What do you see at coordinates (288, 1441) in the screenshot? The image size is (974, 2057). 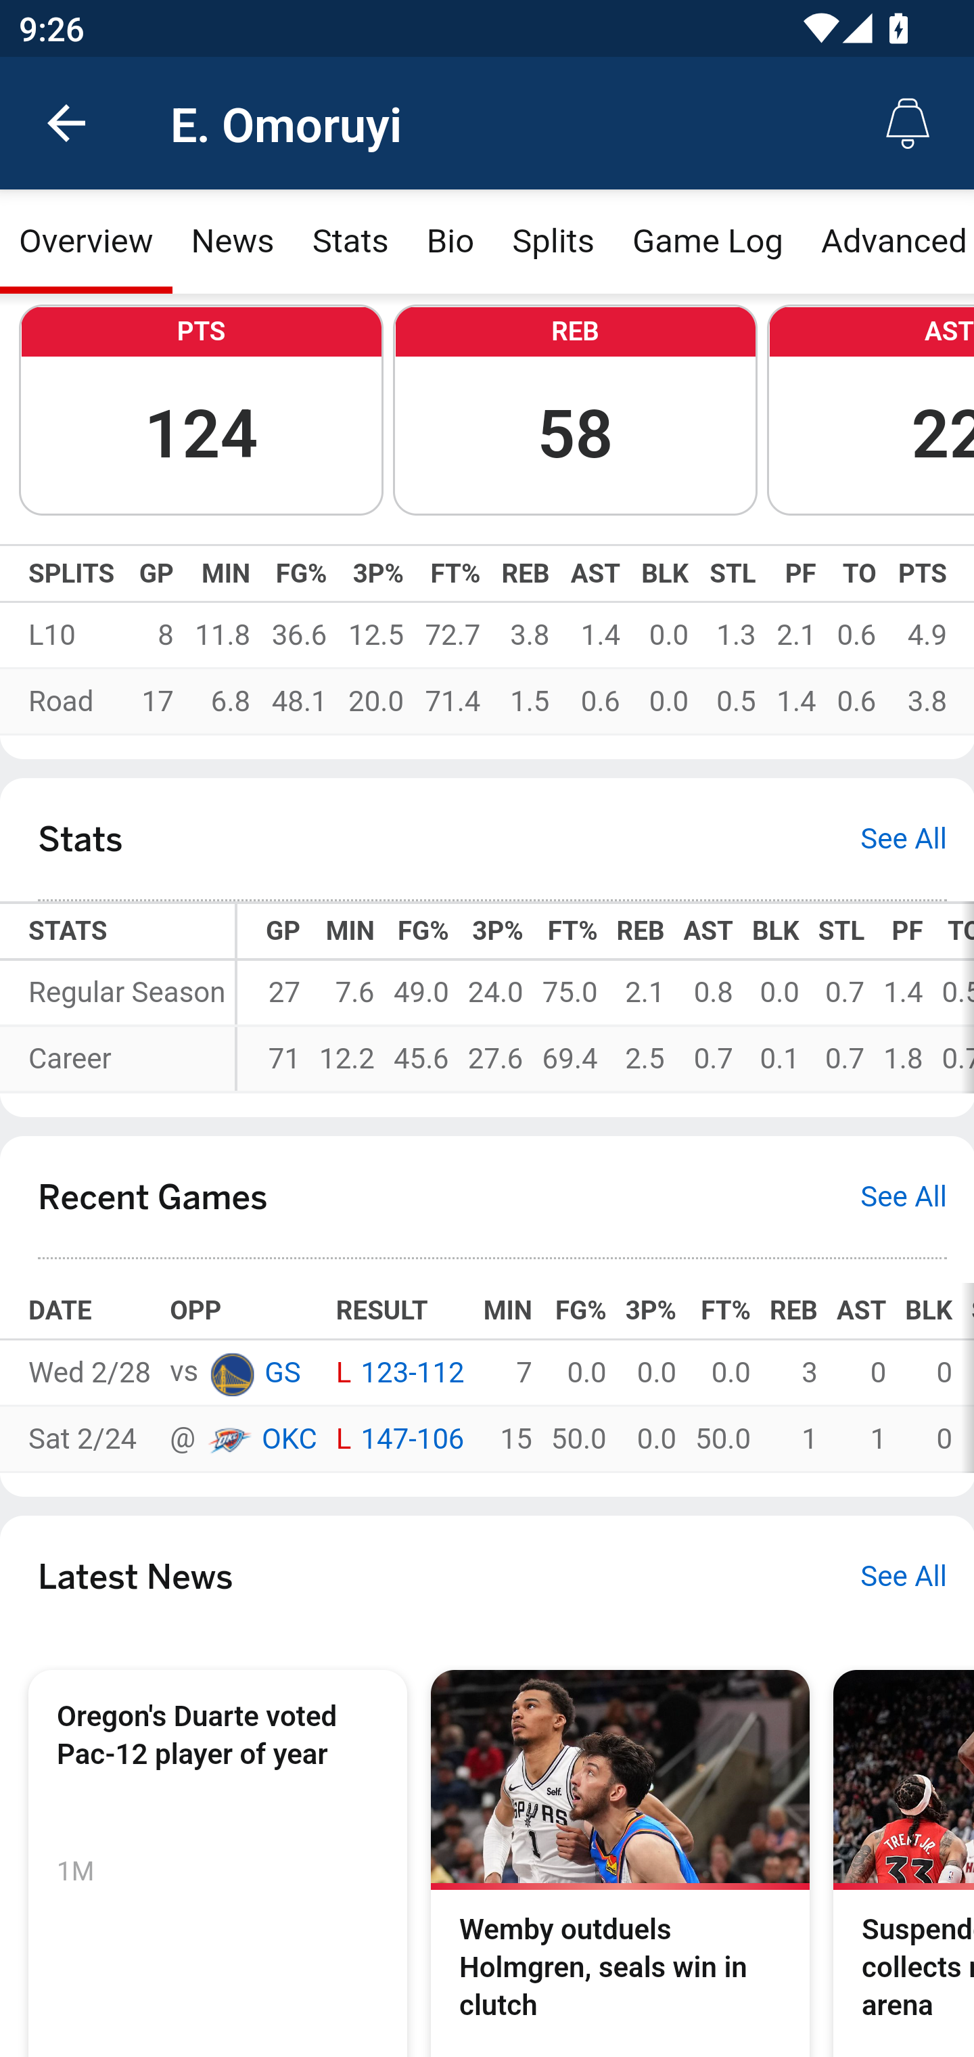 I see `OKC` at bounding box center [288, 1441].